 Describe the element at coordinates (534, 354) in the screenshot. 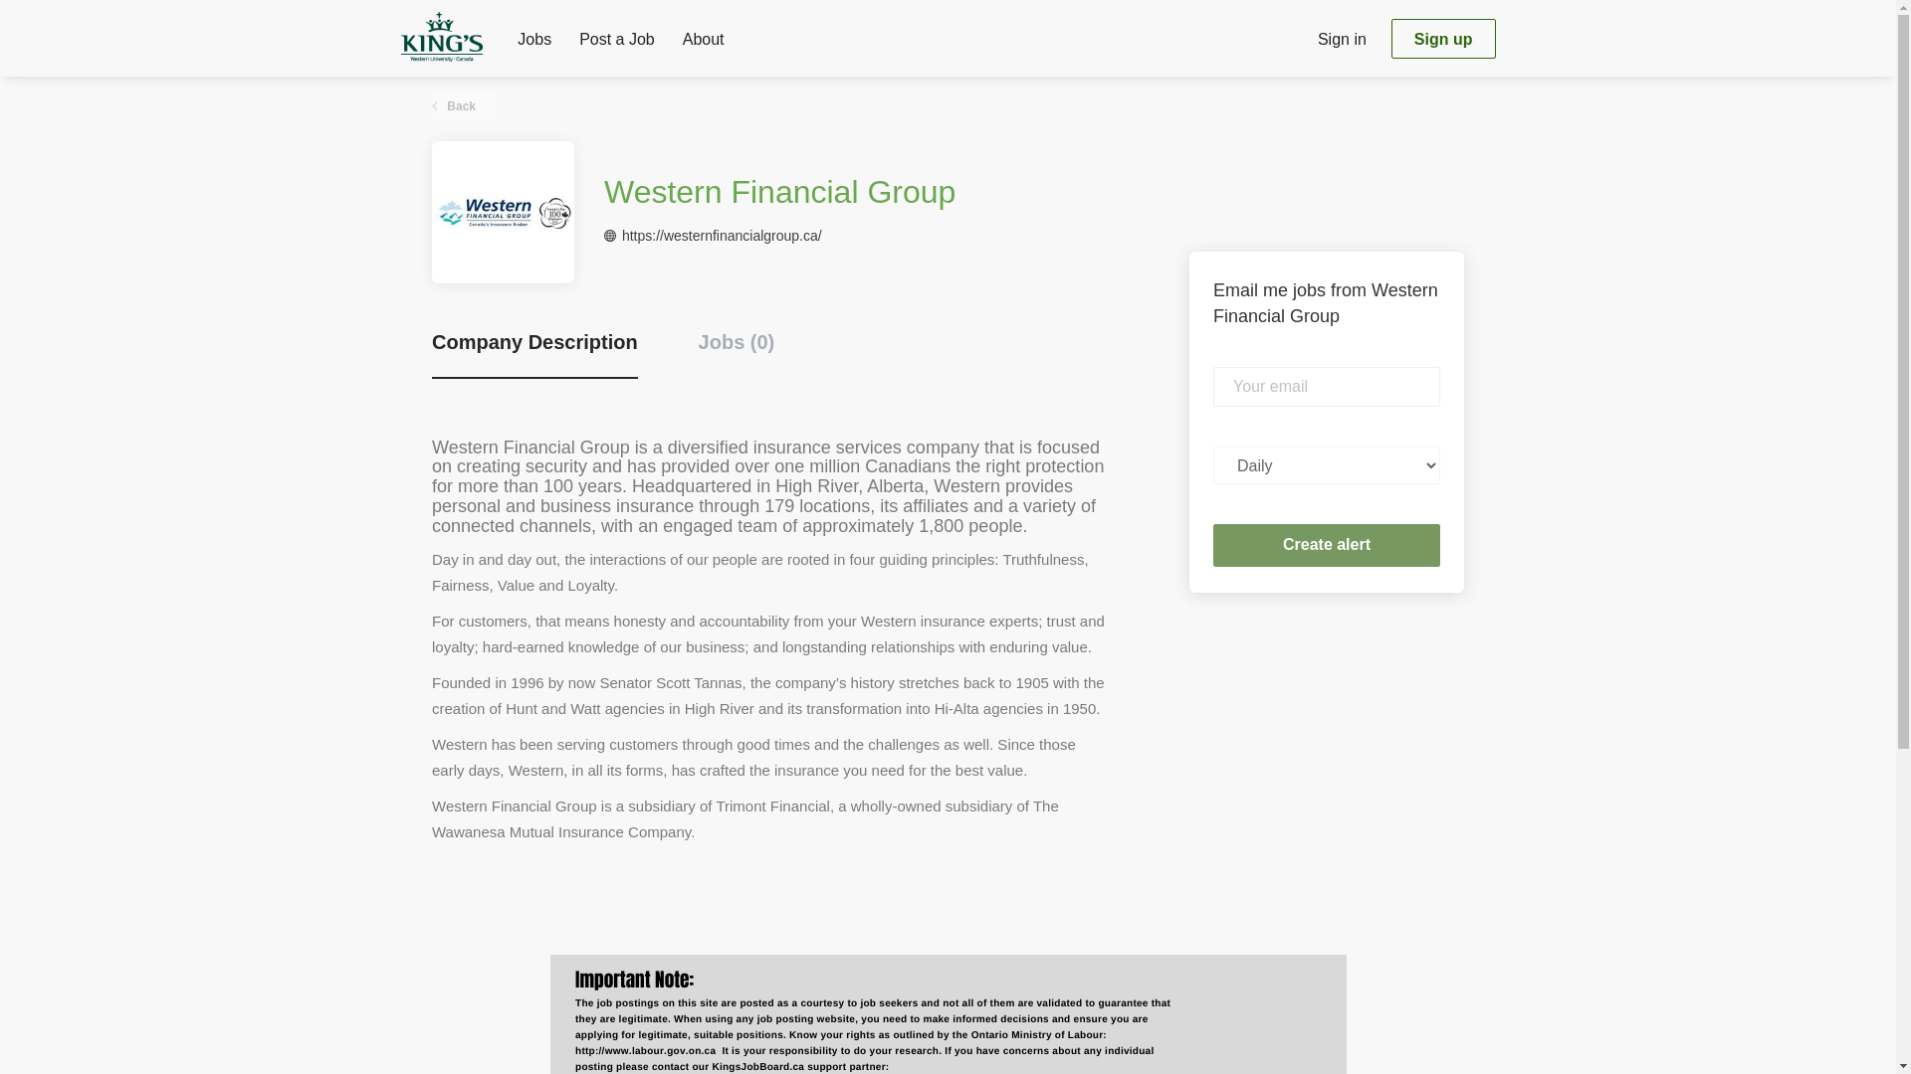

I see `Company Description` at that location.